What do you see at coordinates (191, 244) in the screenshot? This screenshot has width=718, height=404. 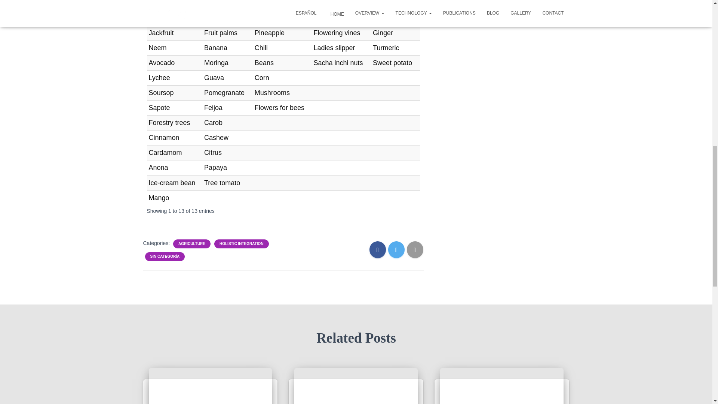 I see `AGRICULTURE` at bounding box center [191, 244].